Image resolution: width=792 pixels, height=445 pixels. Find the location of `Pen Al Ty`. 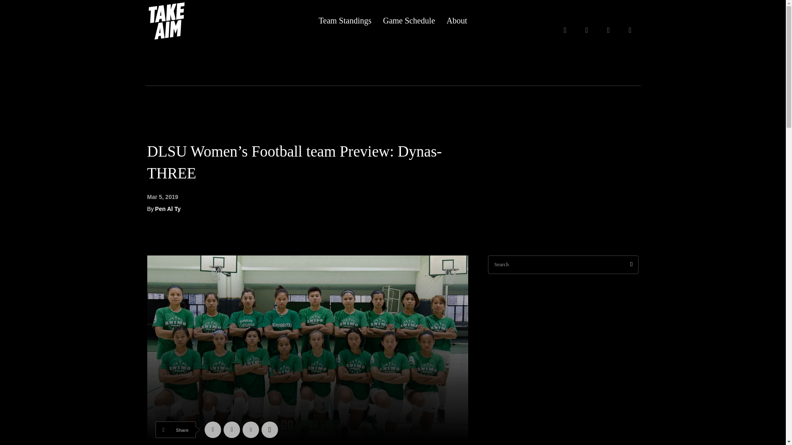

Pen Al Ty is located at coordinates (167, 208).